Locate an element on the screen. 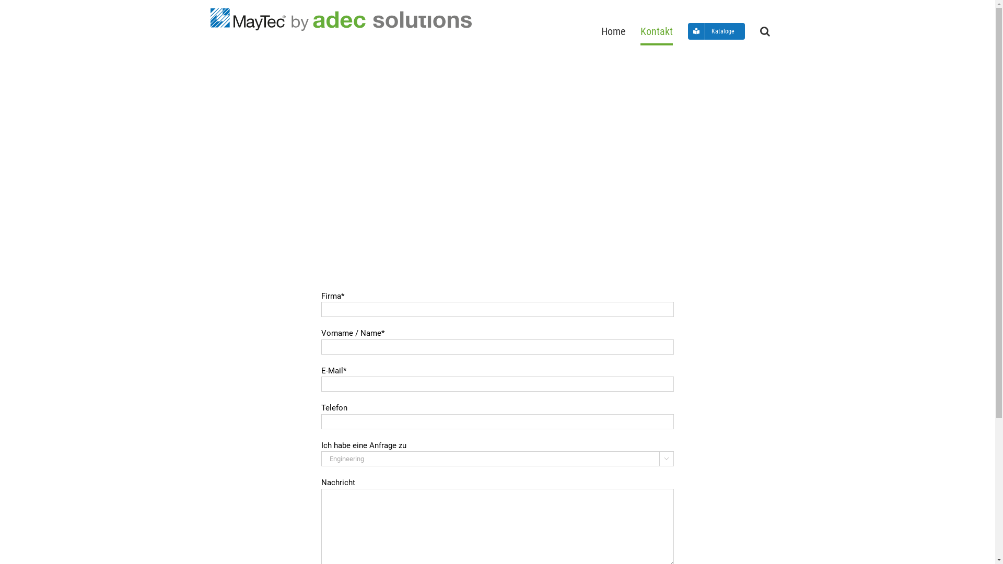 The width and height of the screenshot is (1003, 564). Kataloge is located at coordinates (716, 31).